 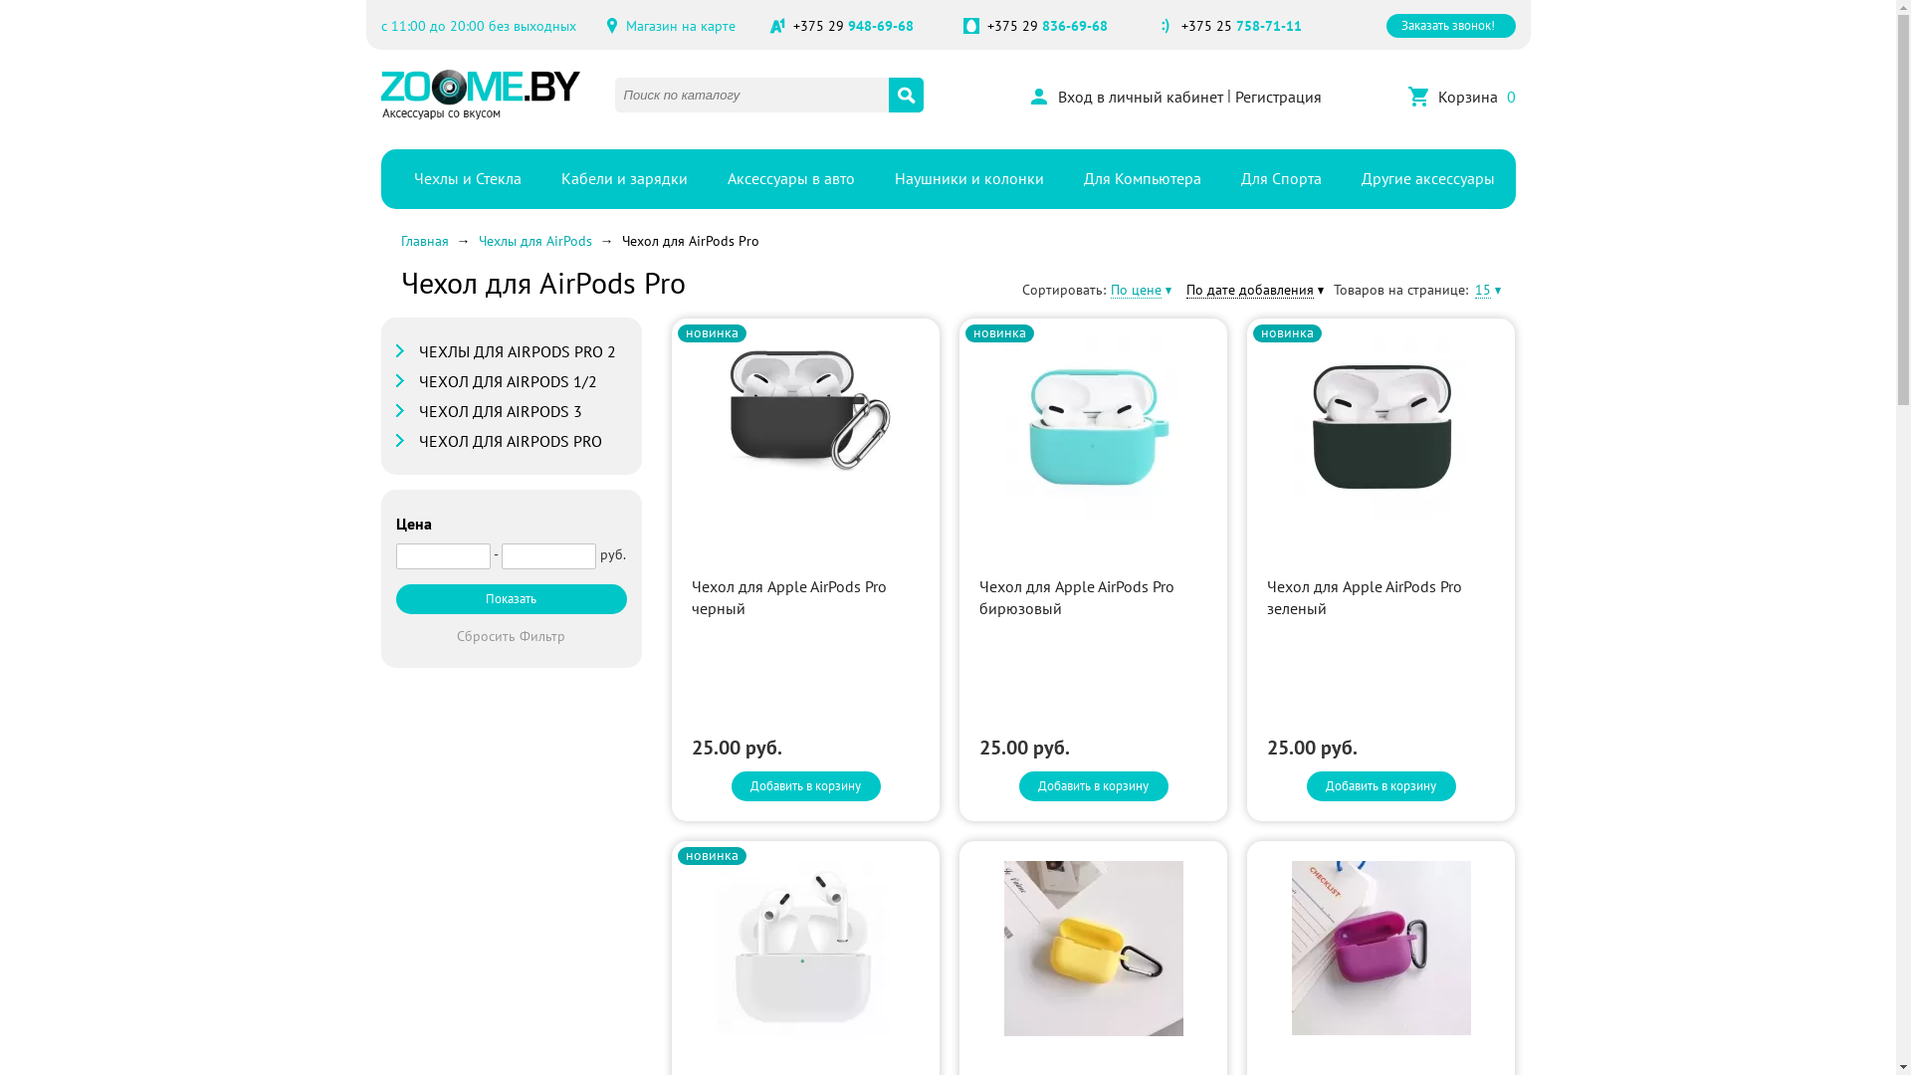 What do you see at coordinates (1047, 26) in the screenshot?
I see `+375 29 836-69-68` at bounding box center [1047, 26].